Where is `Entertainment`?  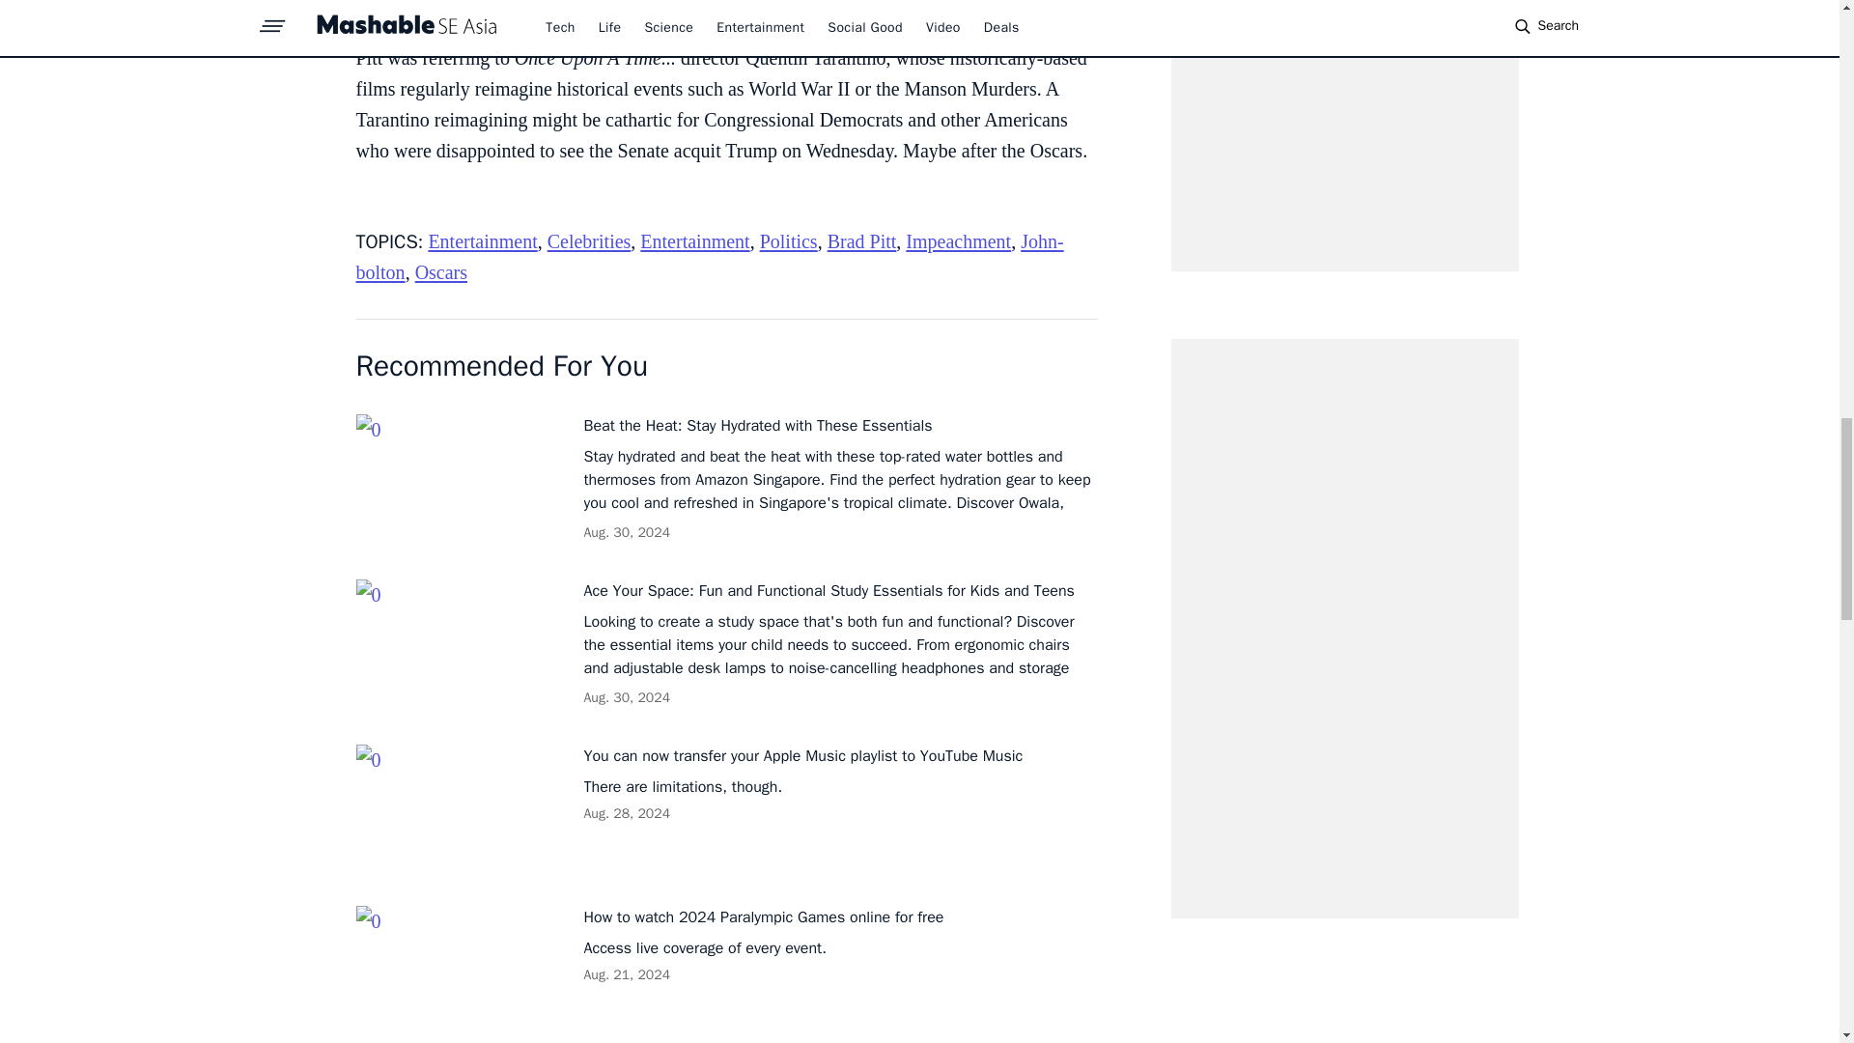
Entertainment is located at coordinates (693, 241).